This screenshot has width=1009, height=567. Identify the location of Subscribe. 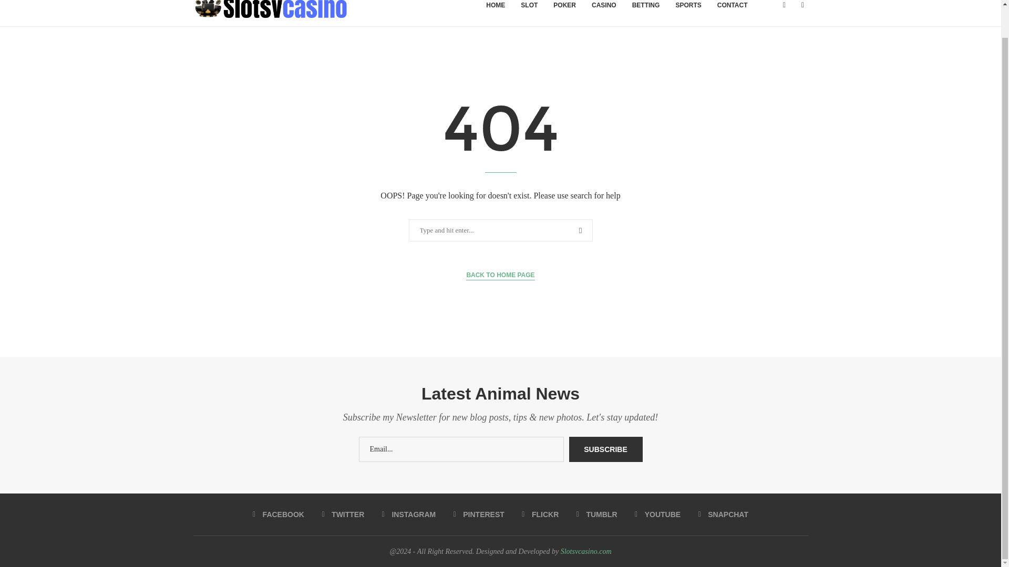
(605, 449).